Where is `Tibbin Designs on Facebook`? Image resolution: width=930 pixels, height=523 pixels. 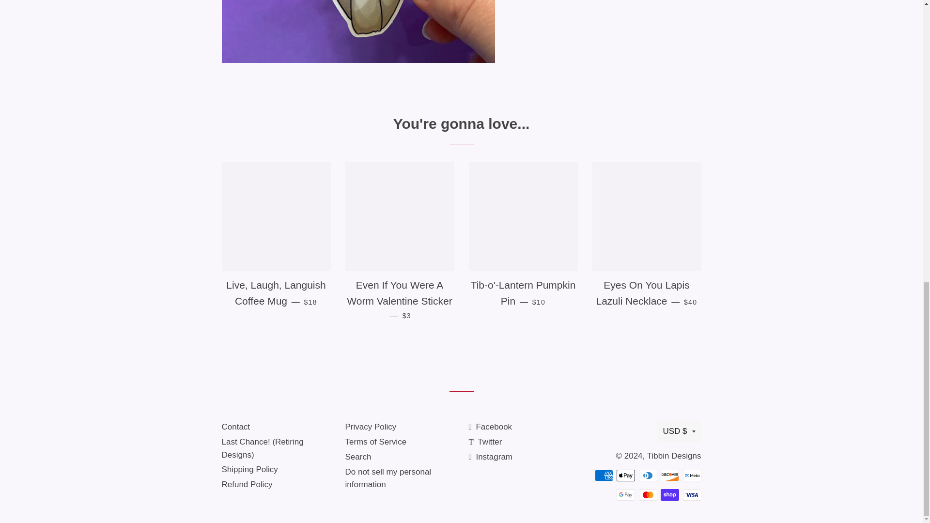
Tibbin Designs on Facebook is located at coordinates (490, 427).